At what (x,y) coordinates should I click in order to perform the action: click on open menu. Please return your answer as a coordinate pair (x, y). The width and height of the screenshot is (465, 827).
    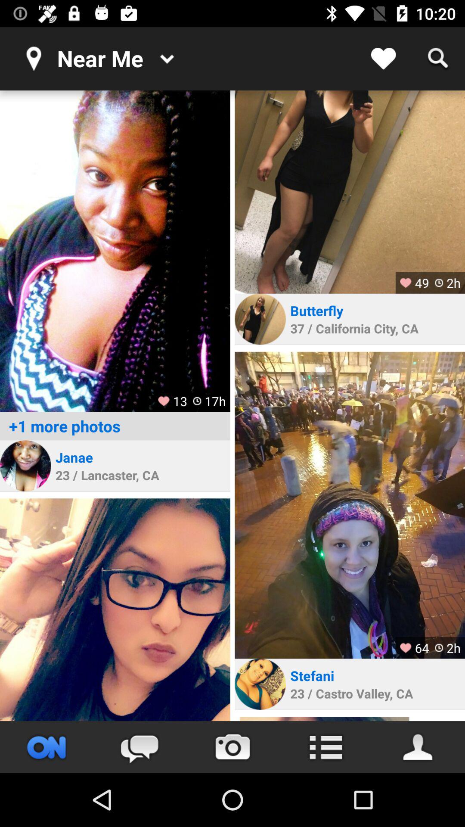
    Looking at the image, I should click on (325, 747).